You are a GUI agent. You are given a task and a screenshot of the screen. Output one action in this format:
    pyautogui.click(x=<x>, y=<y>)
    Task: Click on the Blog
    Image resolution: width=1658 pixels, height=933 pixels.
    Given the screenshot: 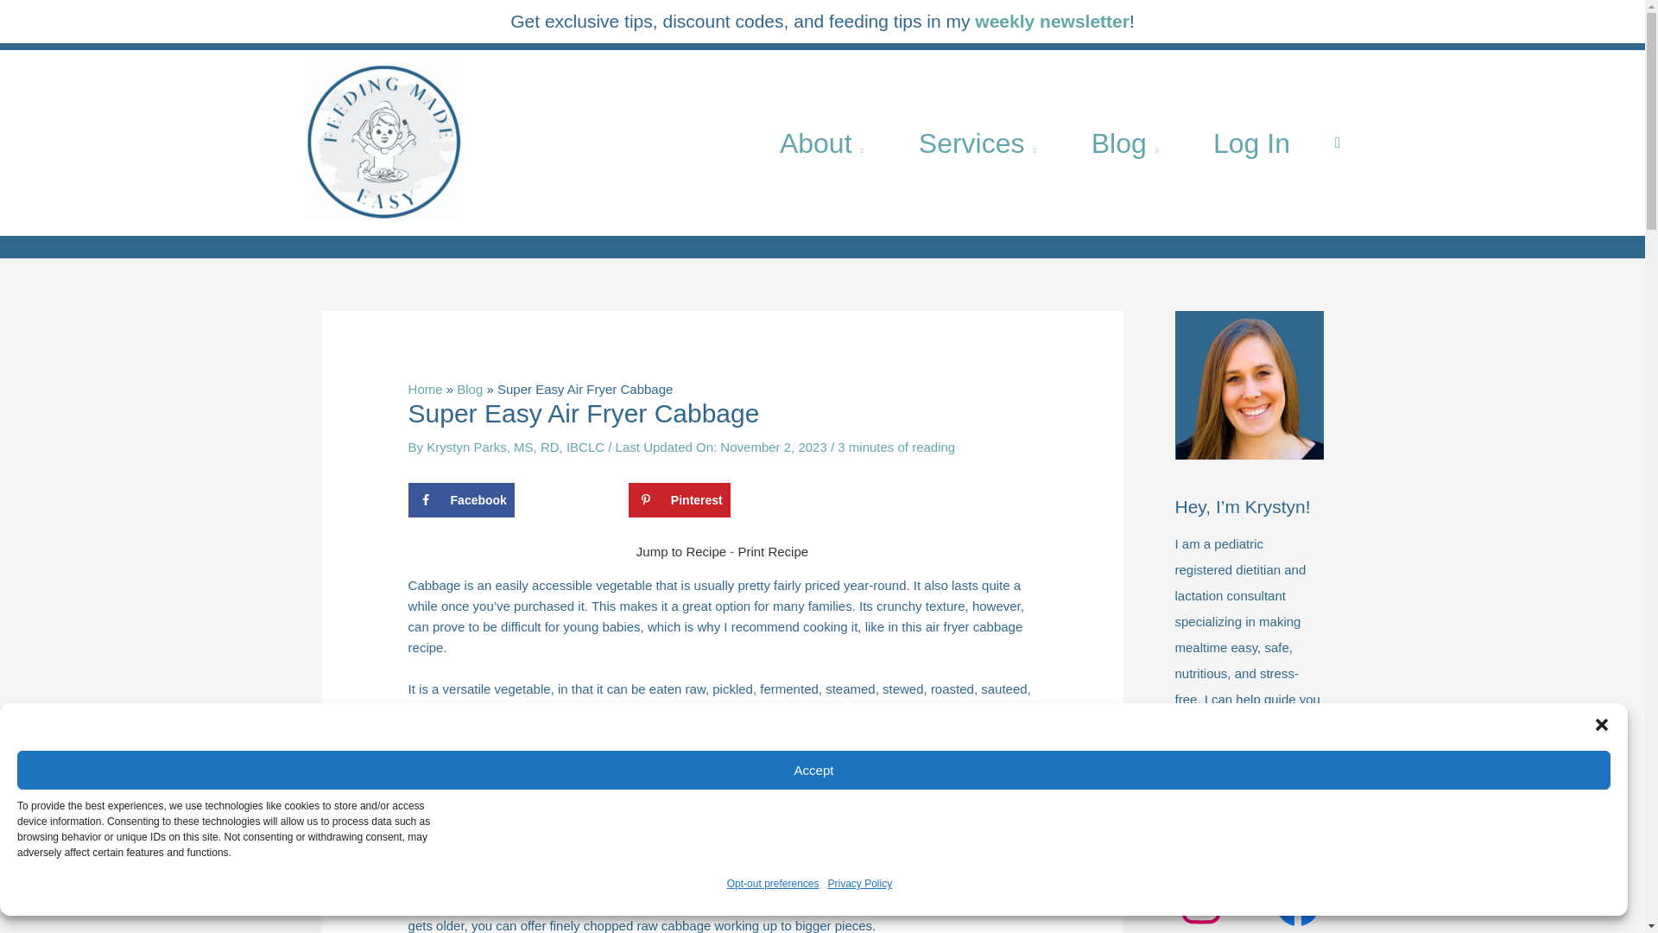 What is the action you would take?
    pyautogui.click(x=1124, y=142)
    